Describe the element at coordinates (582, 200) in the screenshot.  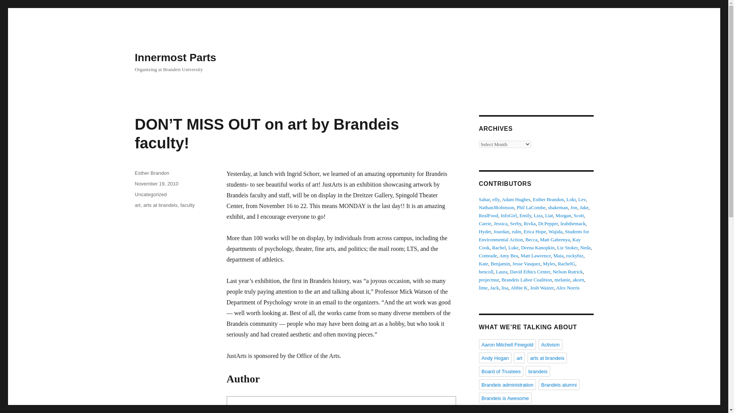
I see `Lev` at that location.